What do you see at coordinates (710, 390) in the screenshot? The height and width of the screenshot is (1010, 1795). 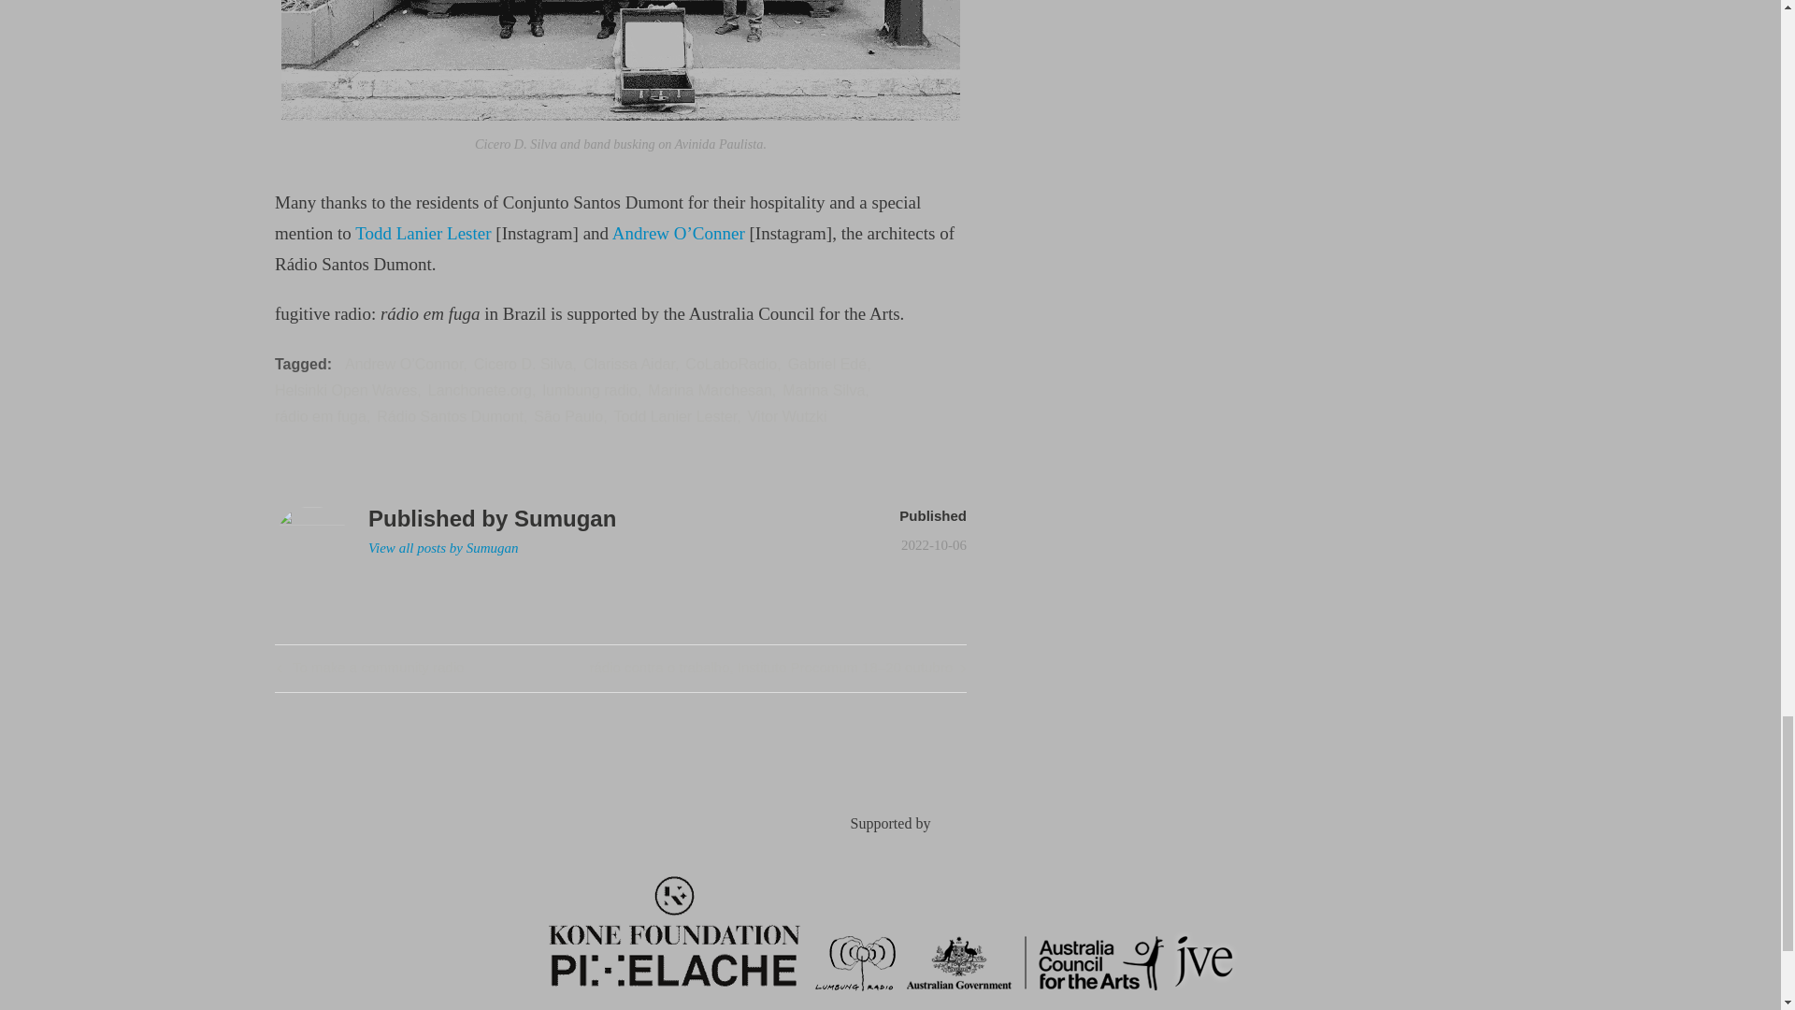 I see `Marina Marchesan` at bounding box center [710, 390].